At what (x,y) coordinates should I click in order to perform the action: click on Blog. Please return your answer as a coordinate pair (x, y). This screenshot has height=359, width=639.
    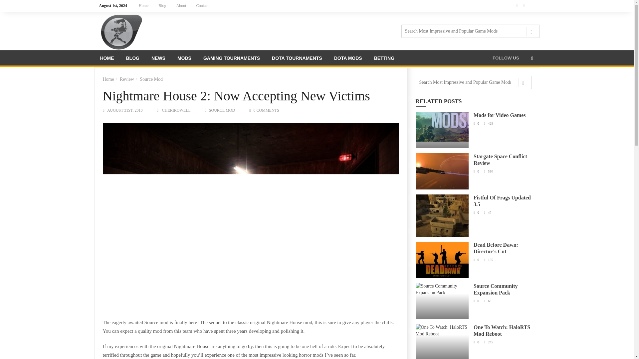
    Looking at the image, I should click on (162, 6).